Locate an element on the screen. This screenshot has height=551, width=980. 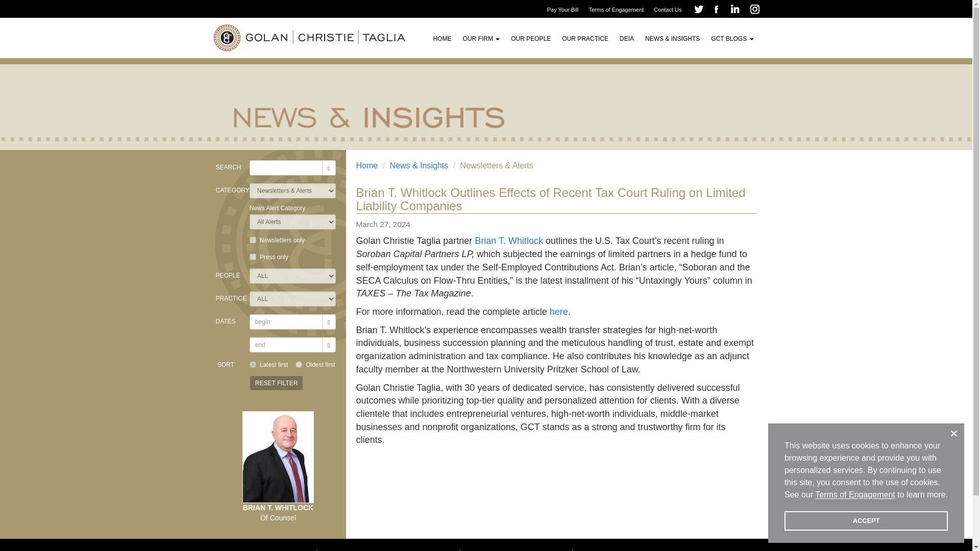
RESET FILTER is located at coordinates (277, 383).